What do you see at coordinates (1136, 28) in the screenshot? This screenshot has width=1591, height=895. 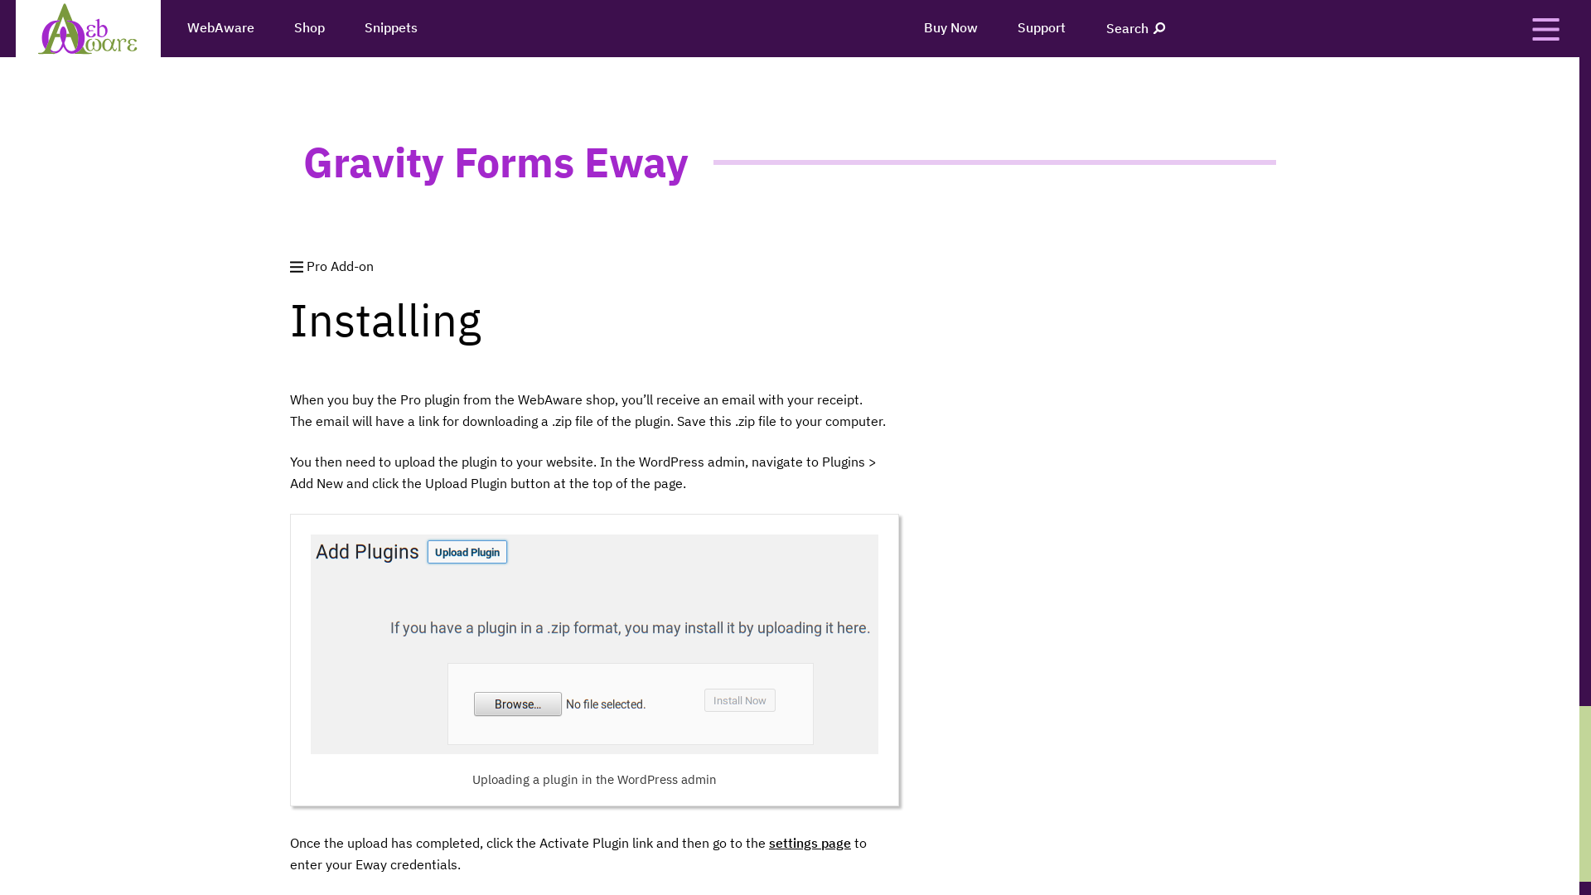 I see `Search` at bounding box center [1136, 28].